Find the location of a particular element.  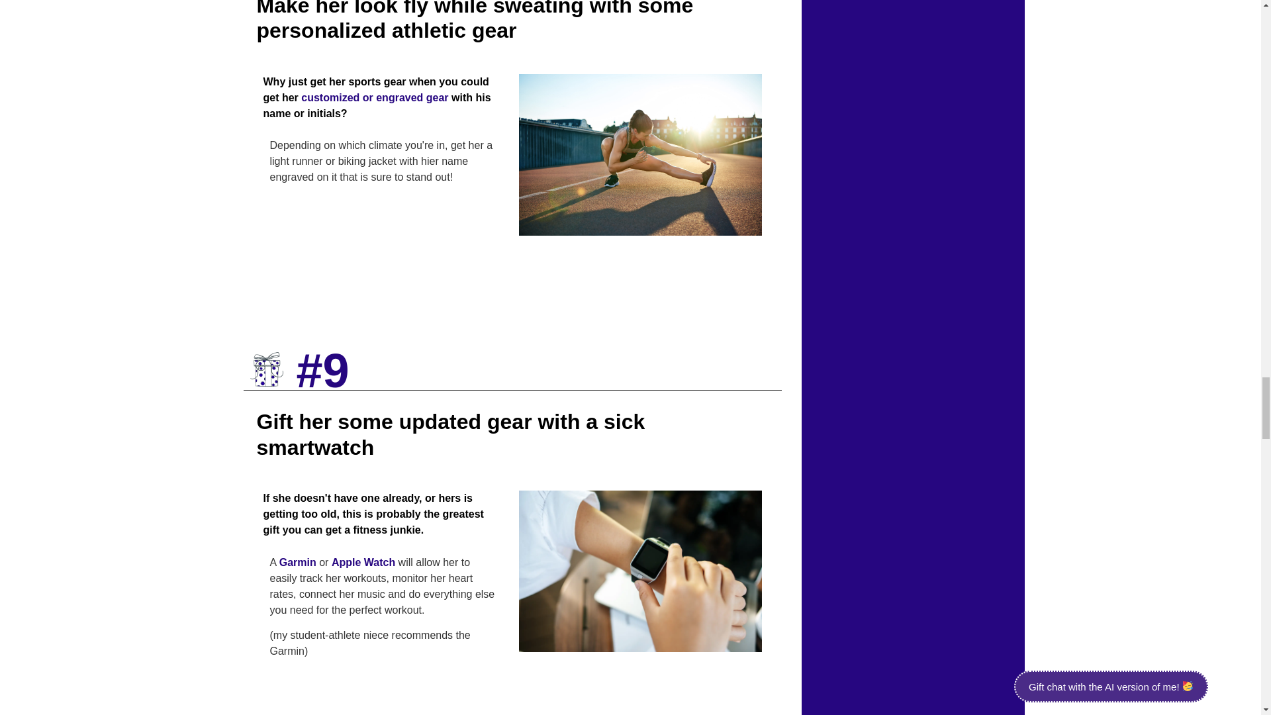

Garmin is located at coordinates (298, 562).